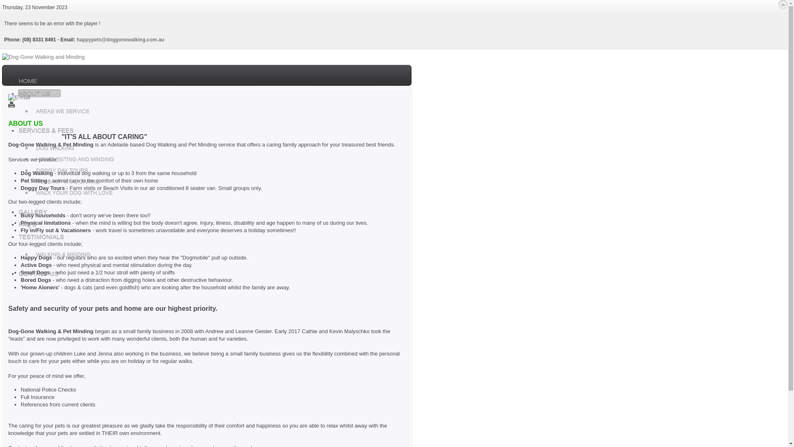  I want to click on FAQ'S, so click(27, 224).